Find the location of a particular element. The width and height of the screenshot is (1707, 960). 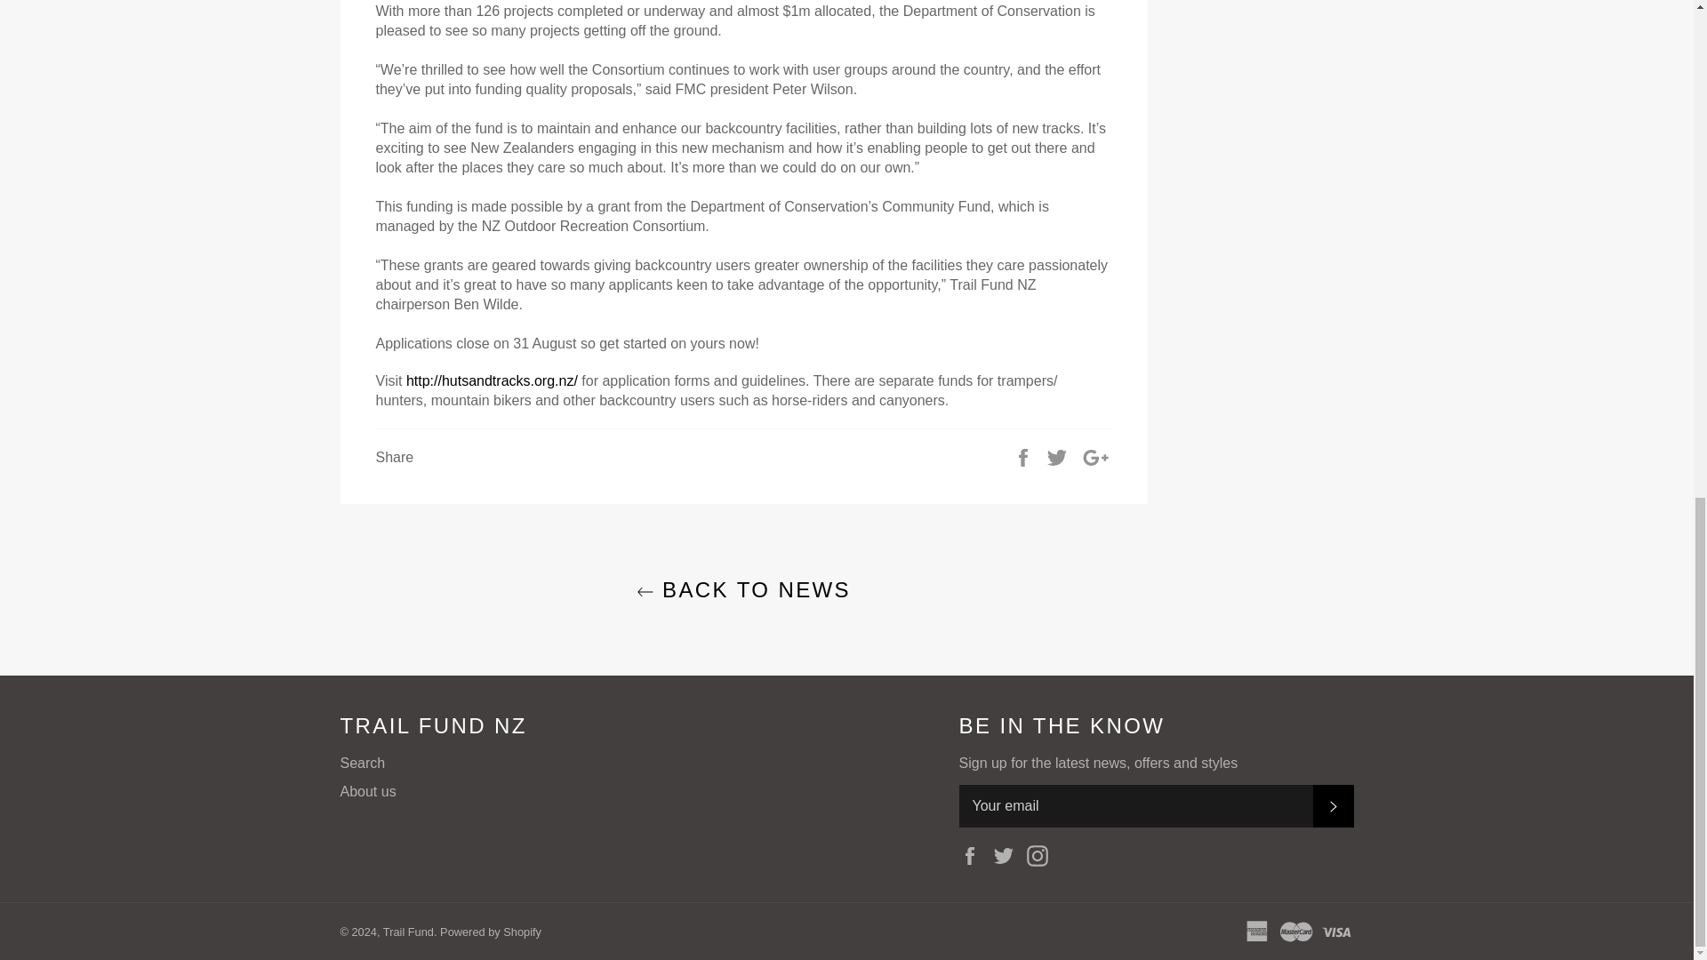

Trail Fund on Instagram is located at coordinates (1042, 855).